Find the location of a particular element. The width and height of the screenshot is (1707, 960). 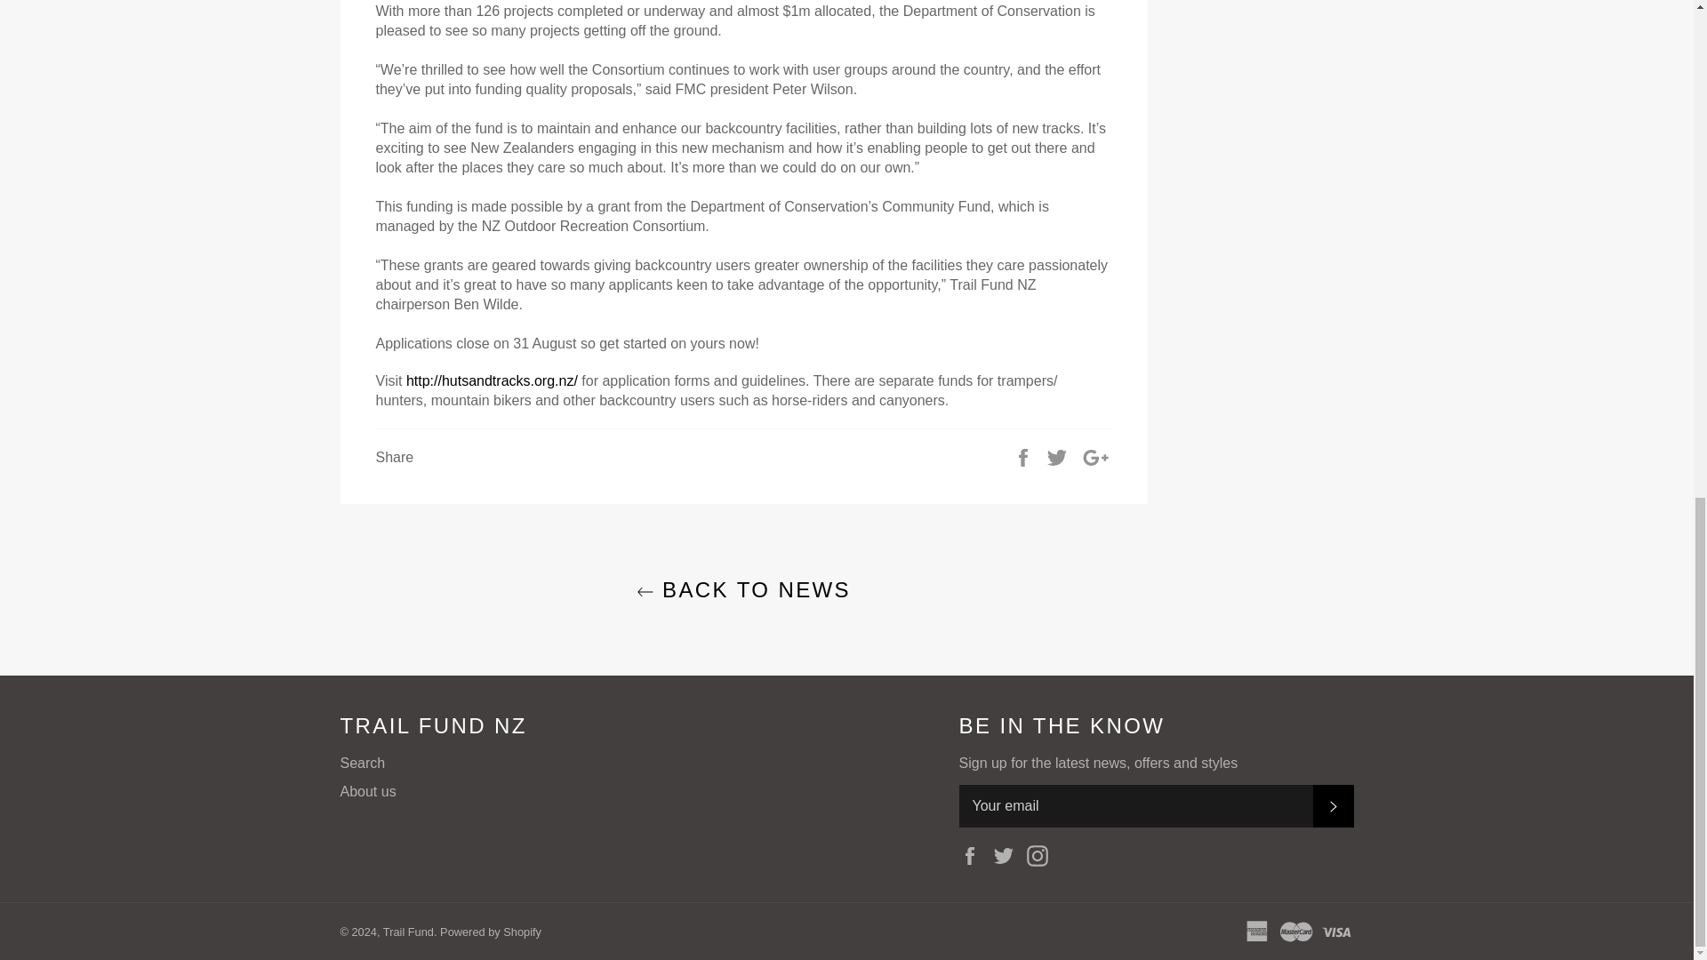

Trail Fund on Instagram is located at coordinates (1042, 855).